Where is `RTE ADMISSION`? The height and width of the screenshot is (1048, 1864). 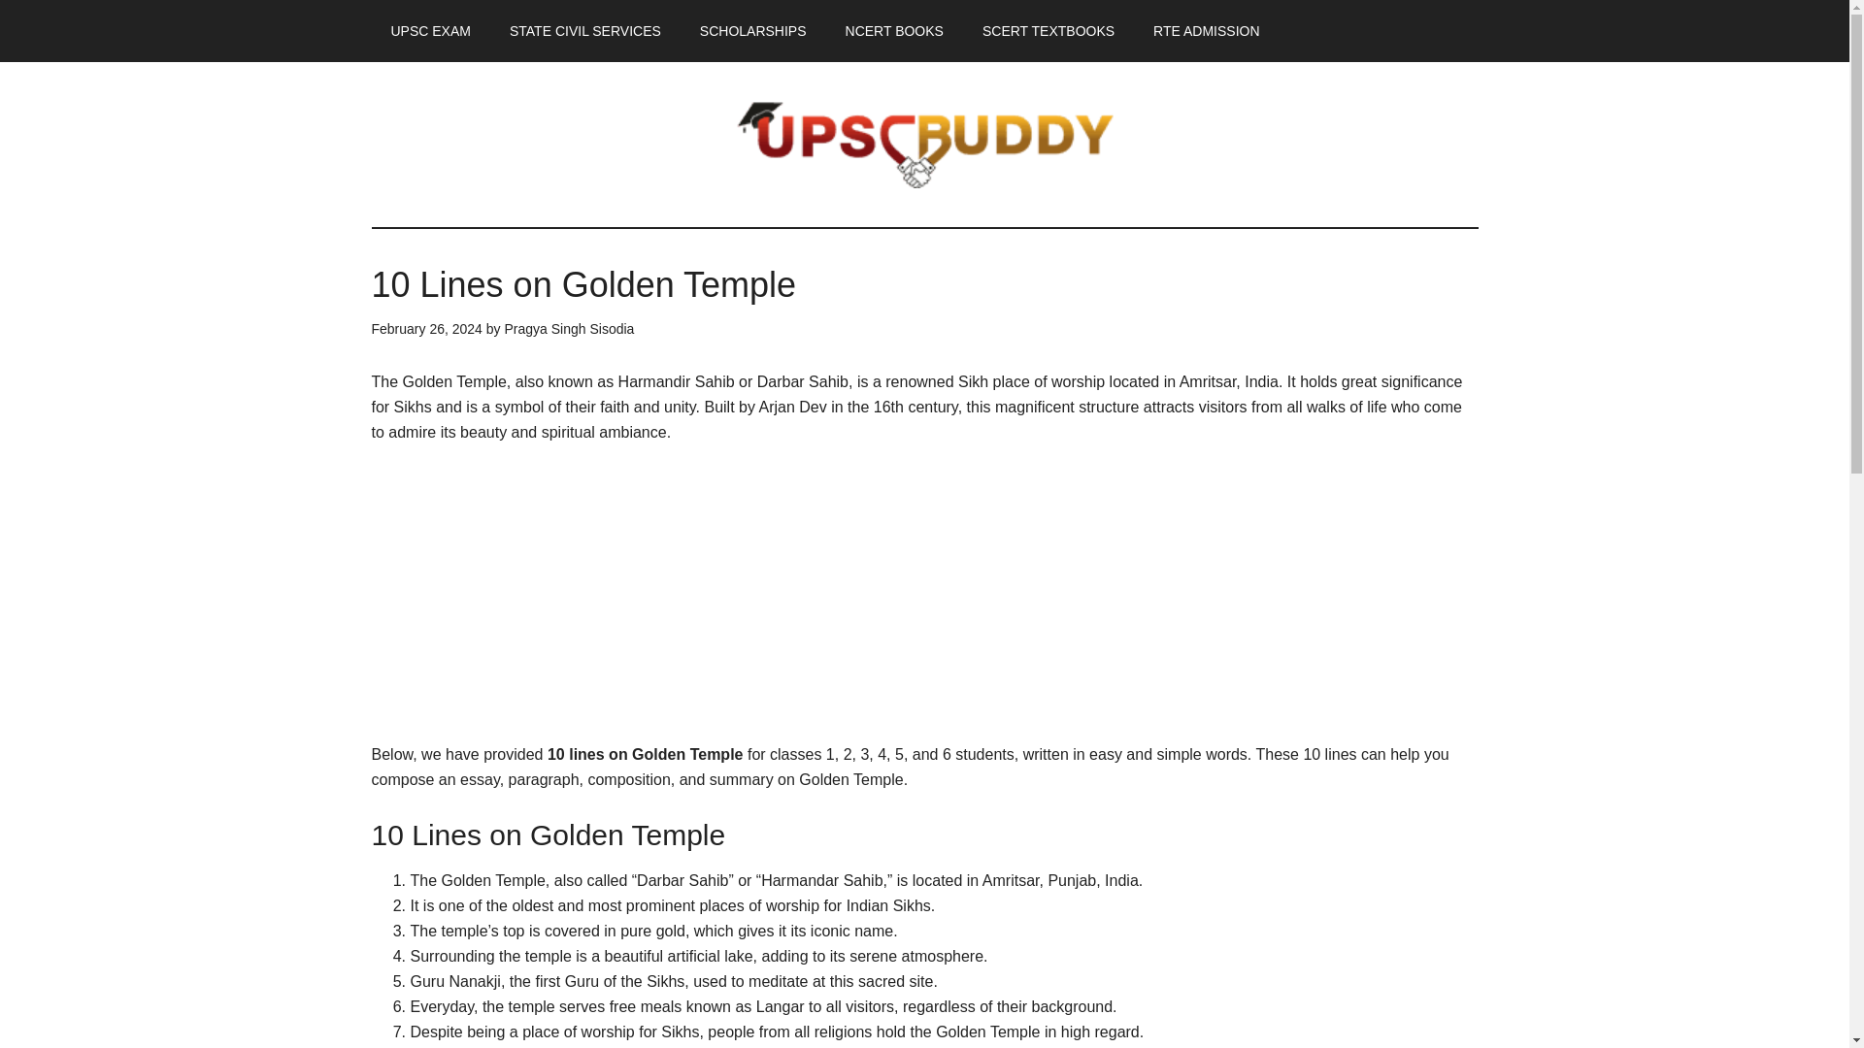 RTE ADMISSION is located at coordinates (1206, 31).